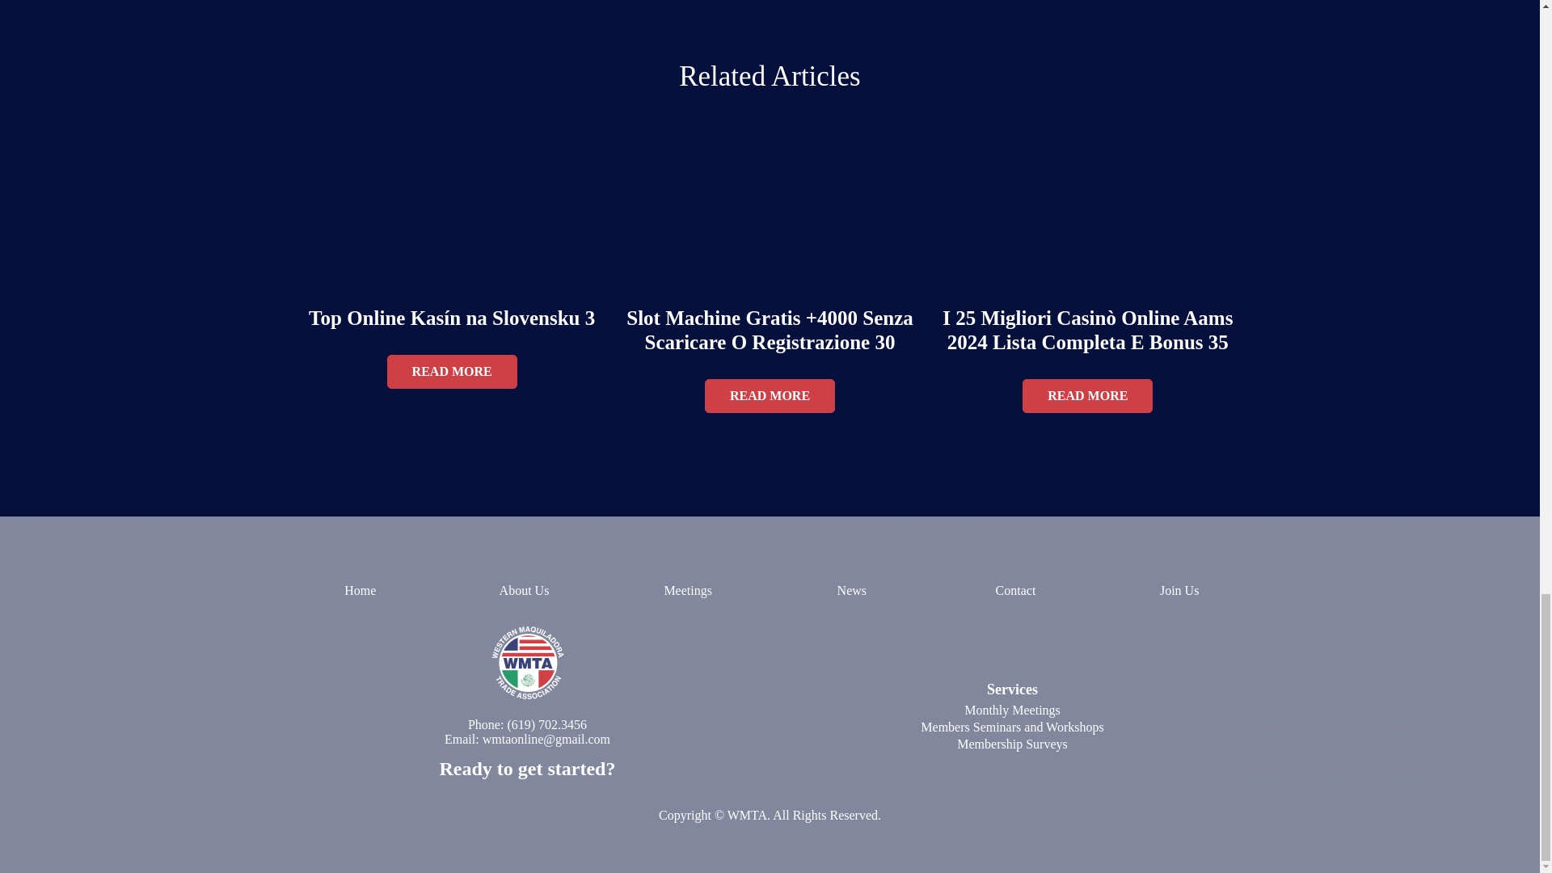 The image size is (1552, 873). What do you see at coordinates (524, 590) in the screenshot?
I see `About Us` at bounding box center [524, 590].